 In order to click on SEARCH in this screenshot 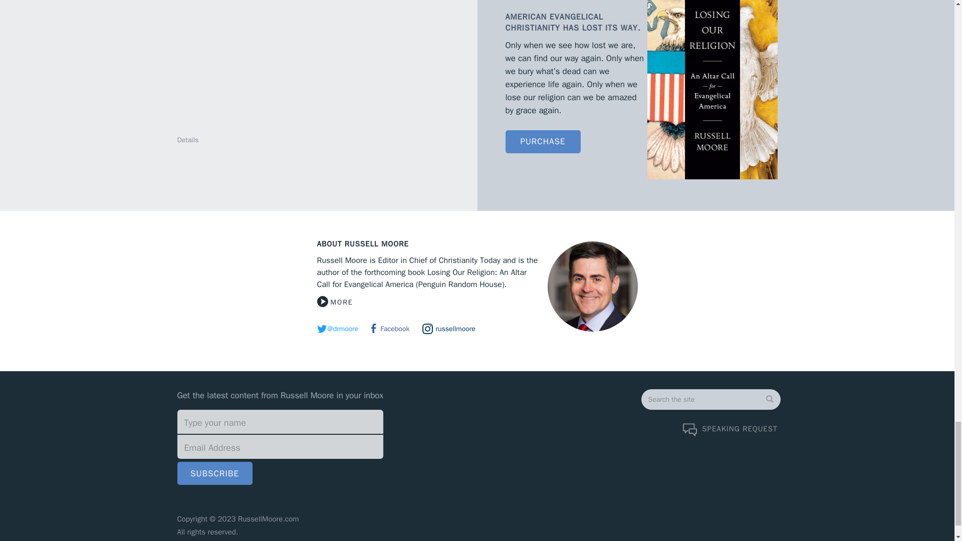, I will do `click(679, 421)`.